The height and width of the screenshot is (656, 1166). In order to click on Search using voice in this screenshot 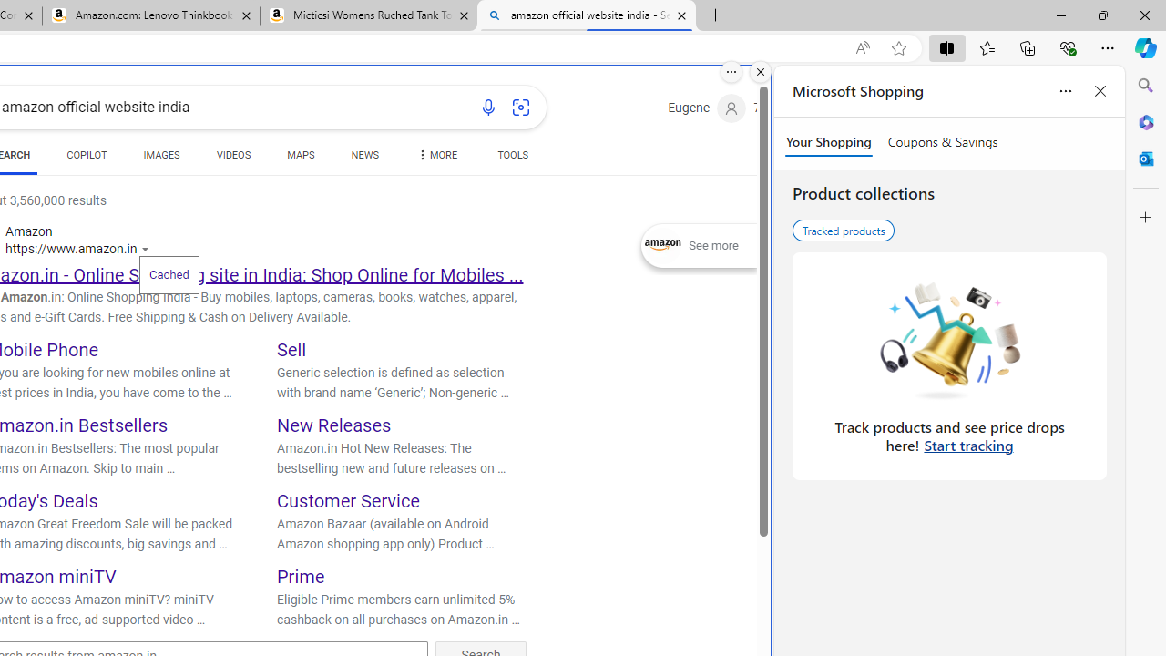, I will do `click(488, 108)`.